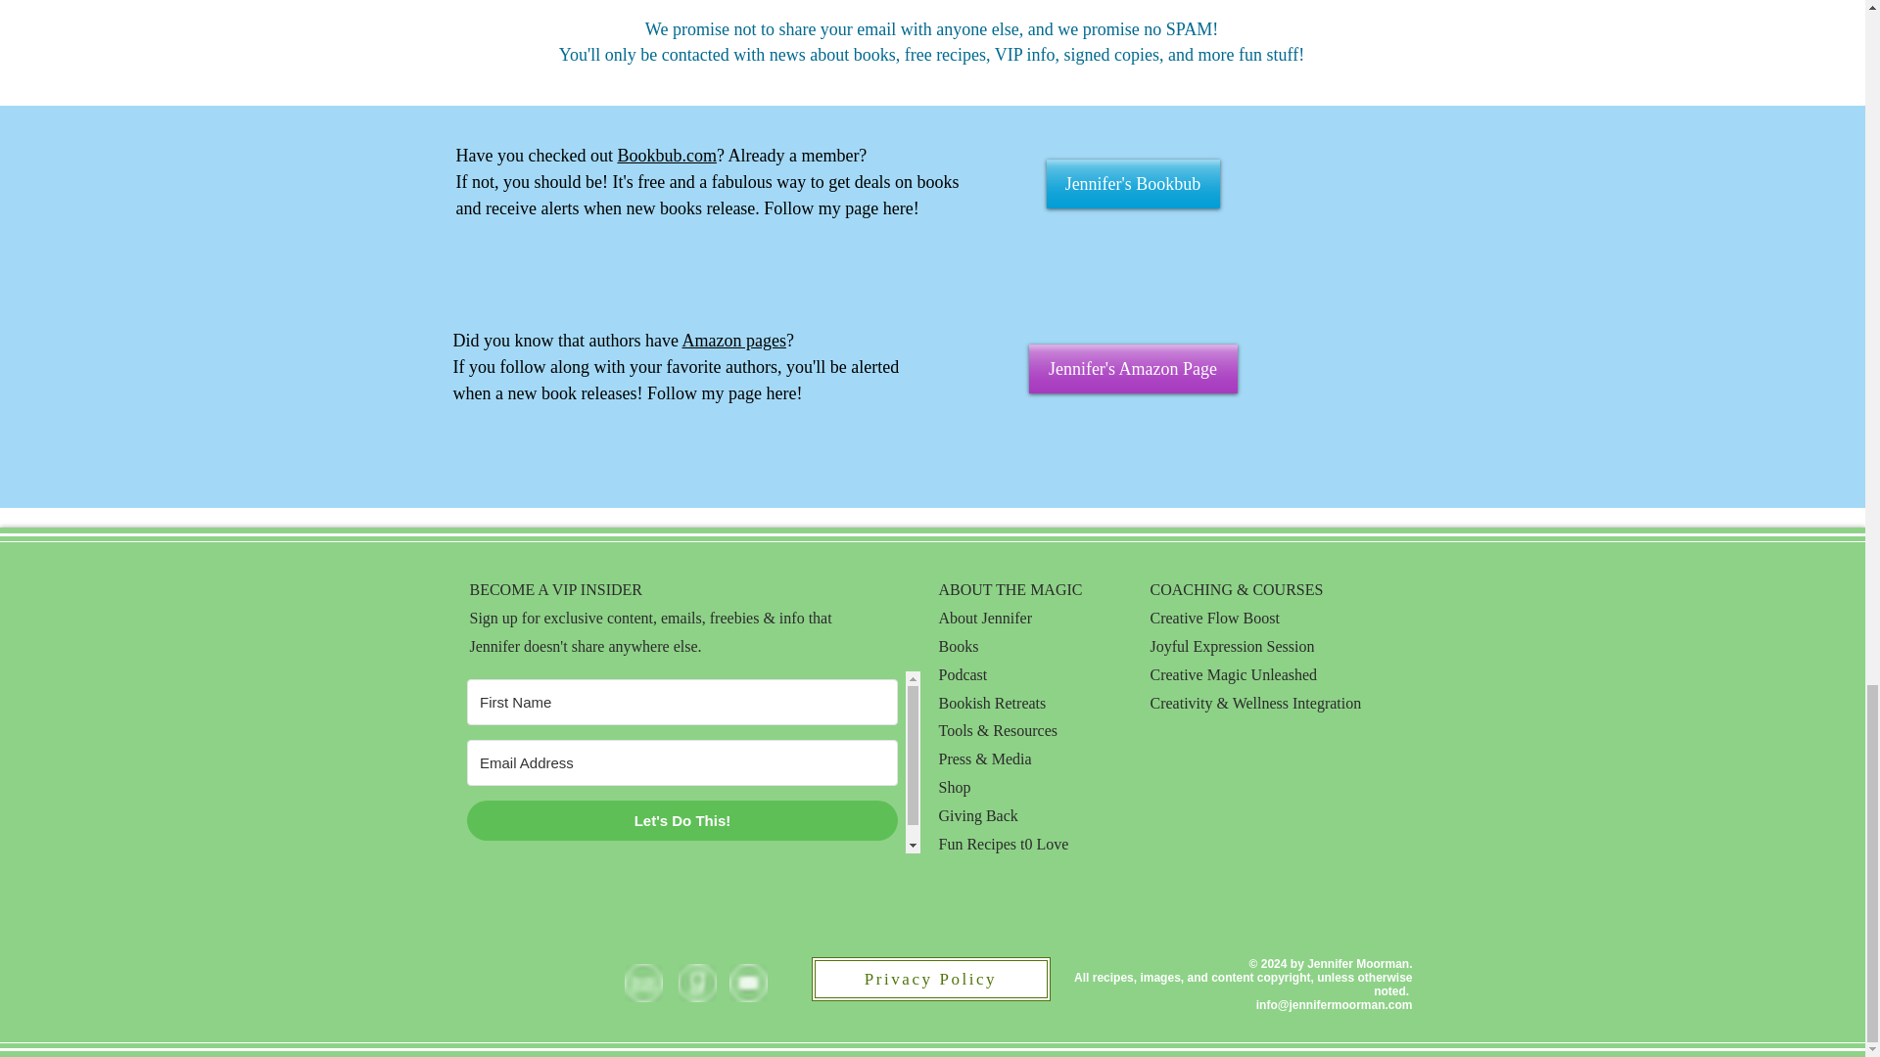 The height and width of the screenshot is (1057, 1880). Describe the element at coordinates (958, 646) in the screenshot. I see `Books` at that location.